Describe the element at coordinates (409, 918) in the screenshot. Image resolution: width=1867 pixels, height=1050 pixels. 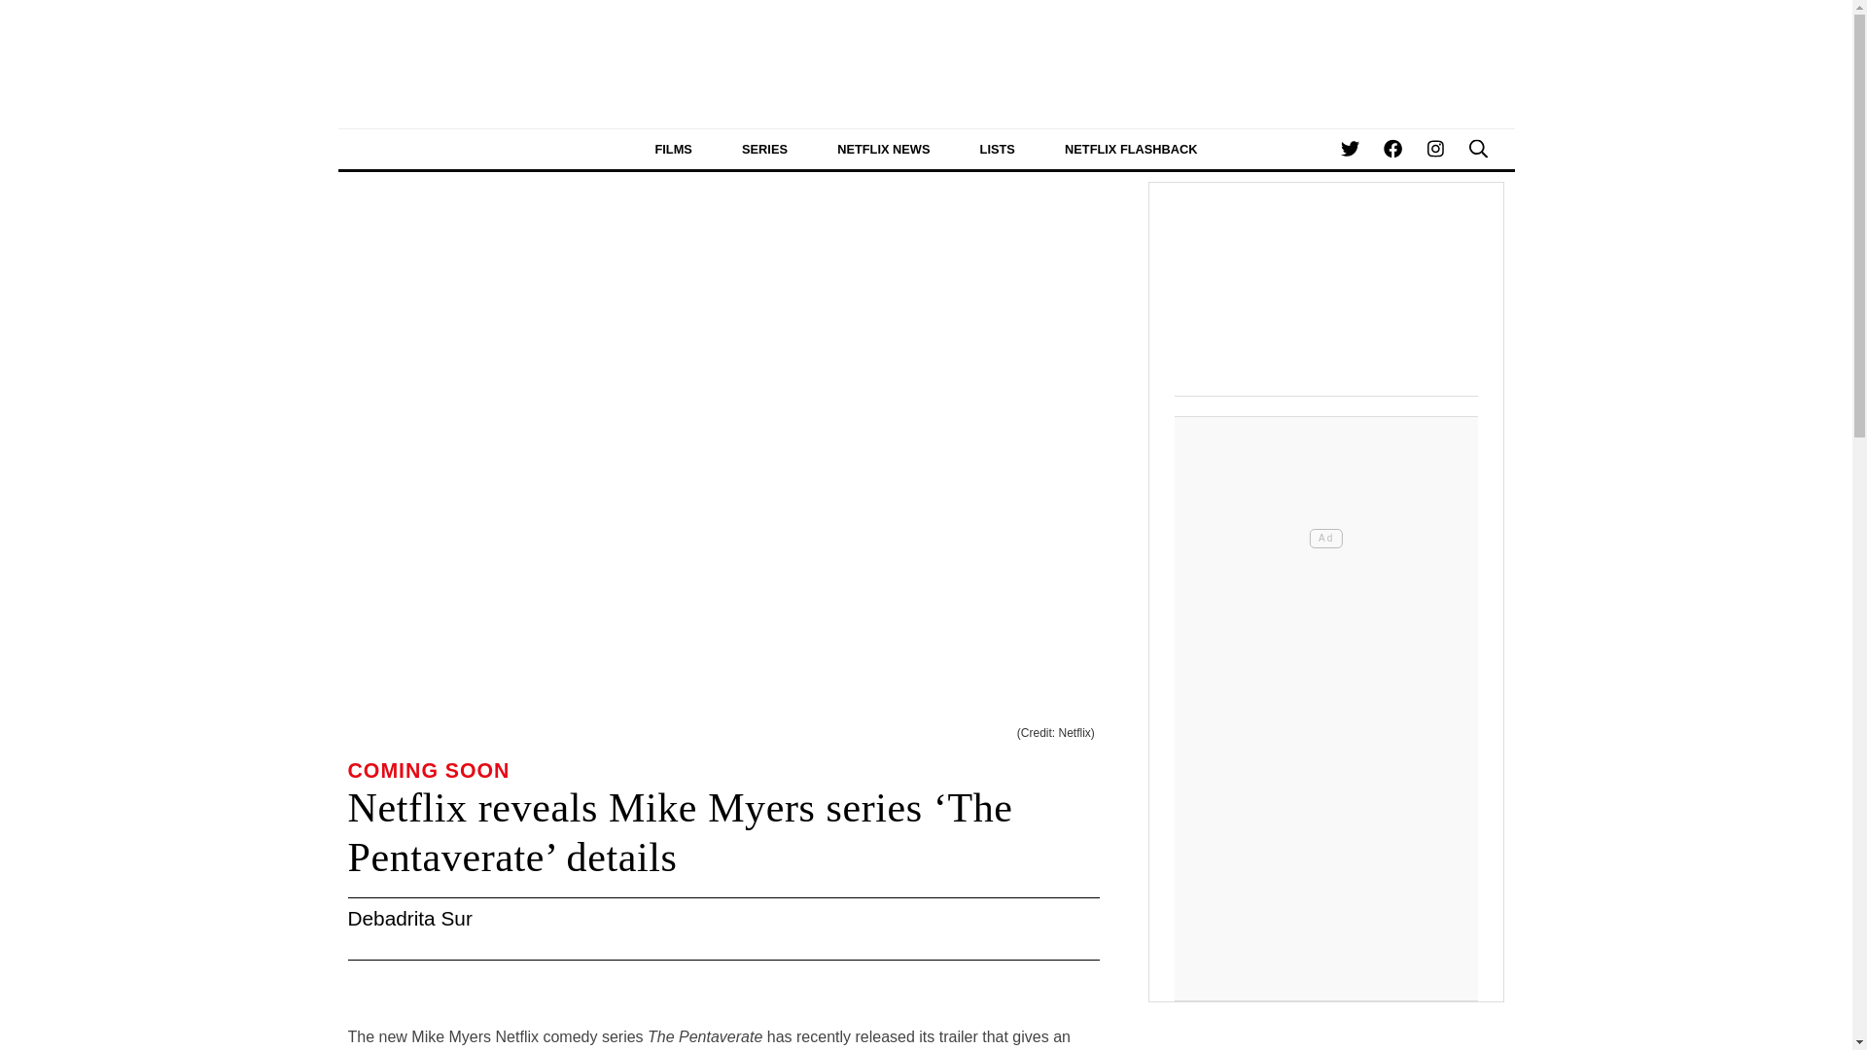
I see `Debadrita Sur` at that location.